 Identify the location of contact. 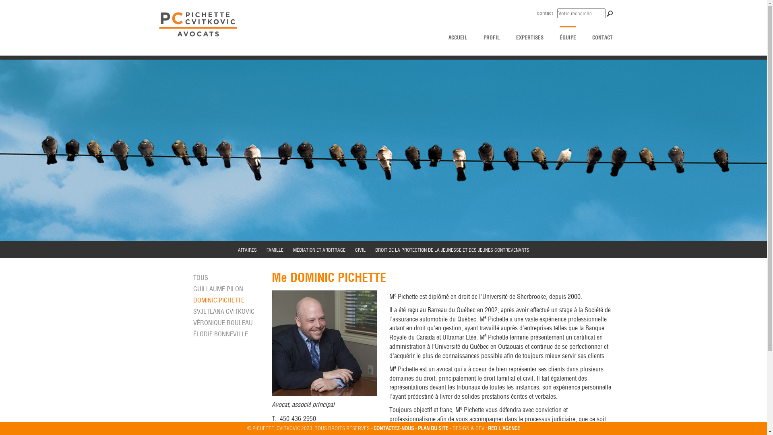
(545, 13).